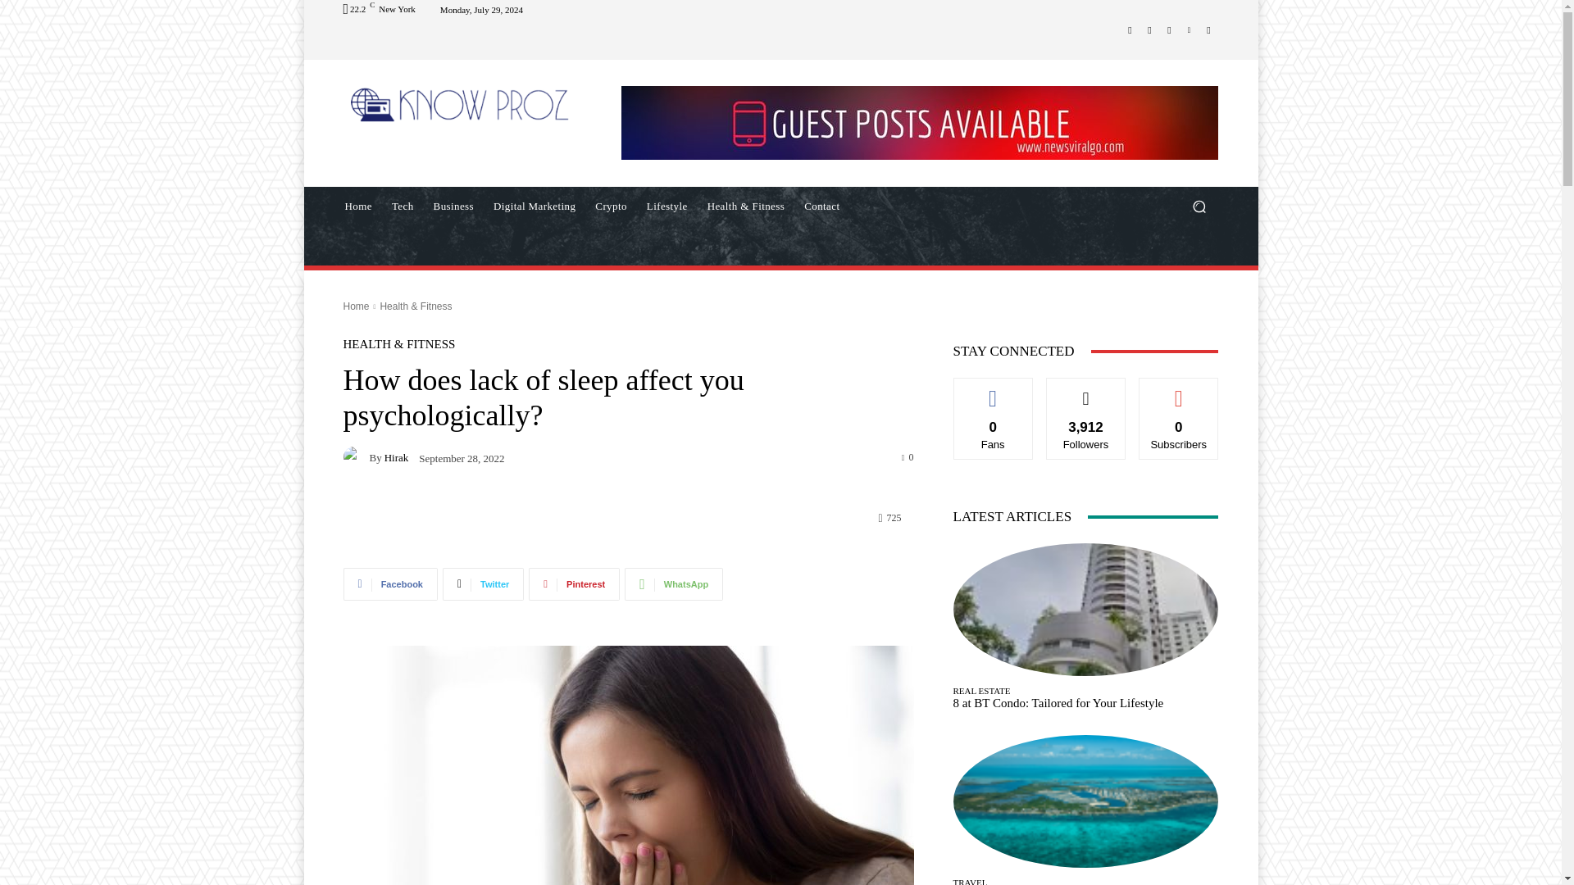 This screenshot has height=885, width=1574. I want to click on Home, so click(357, 206).